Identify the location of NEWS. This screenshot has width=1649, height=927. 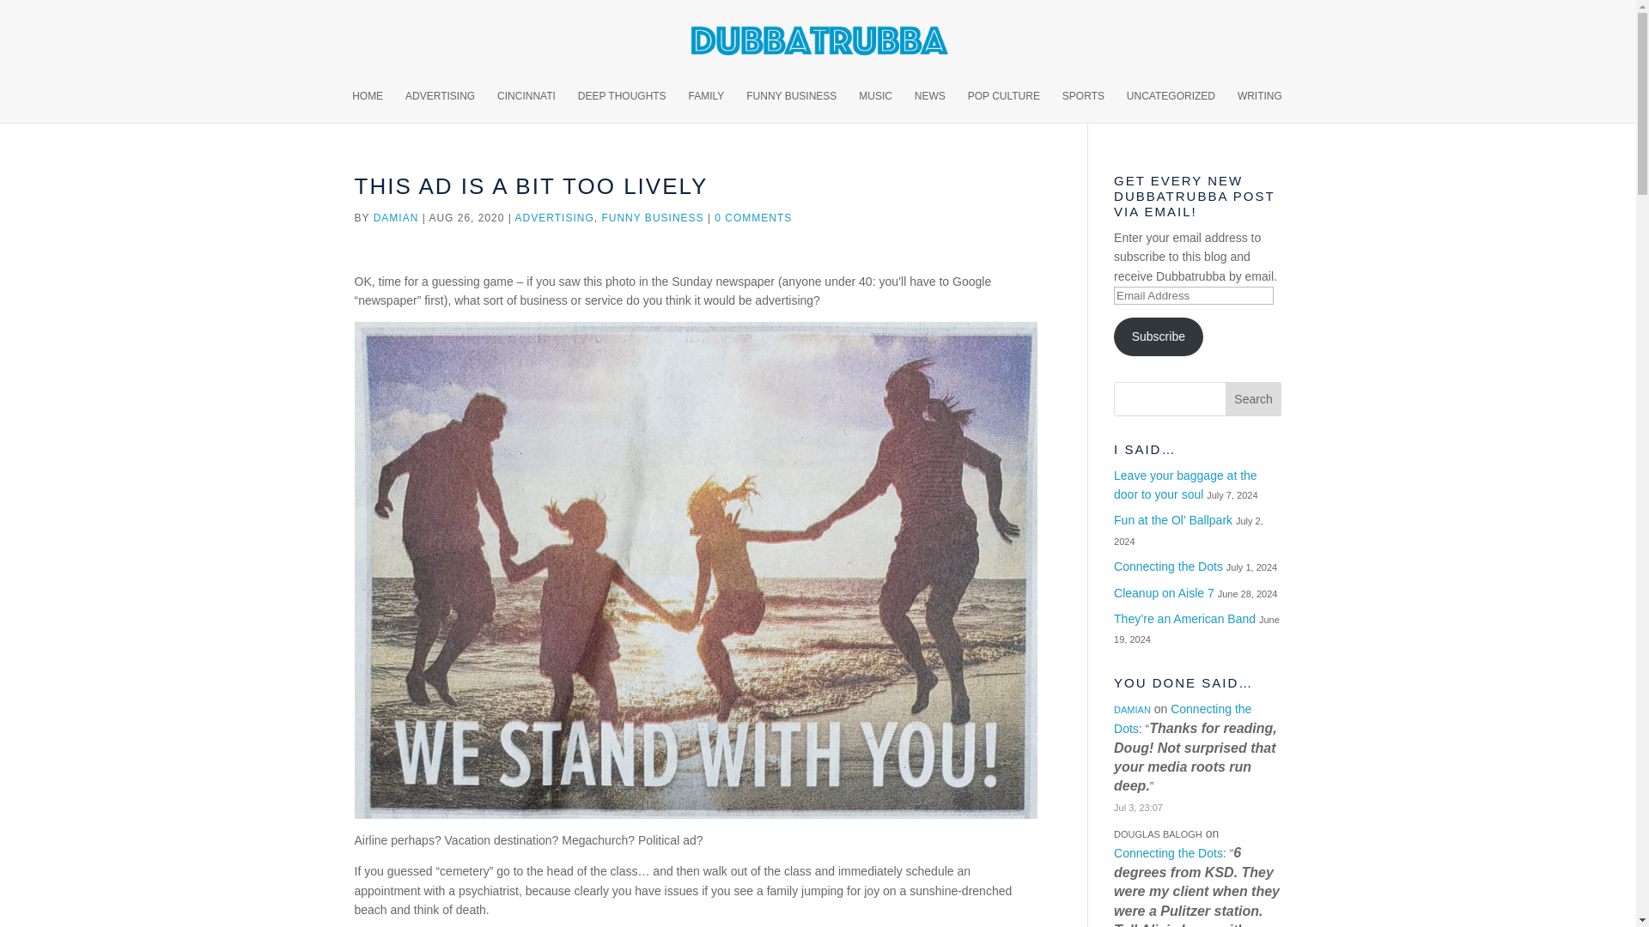
(929, 106).